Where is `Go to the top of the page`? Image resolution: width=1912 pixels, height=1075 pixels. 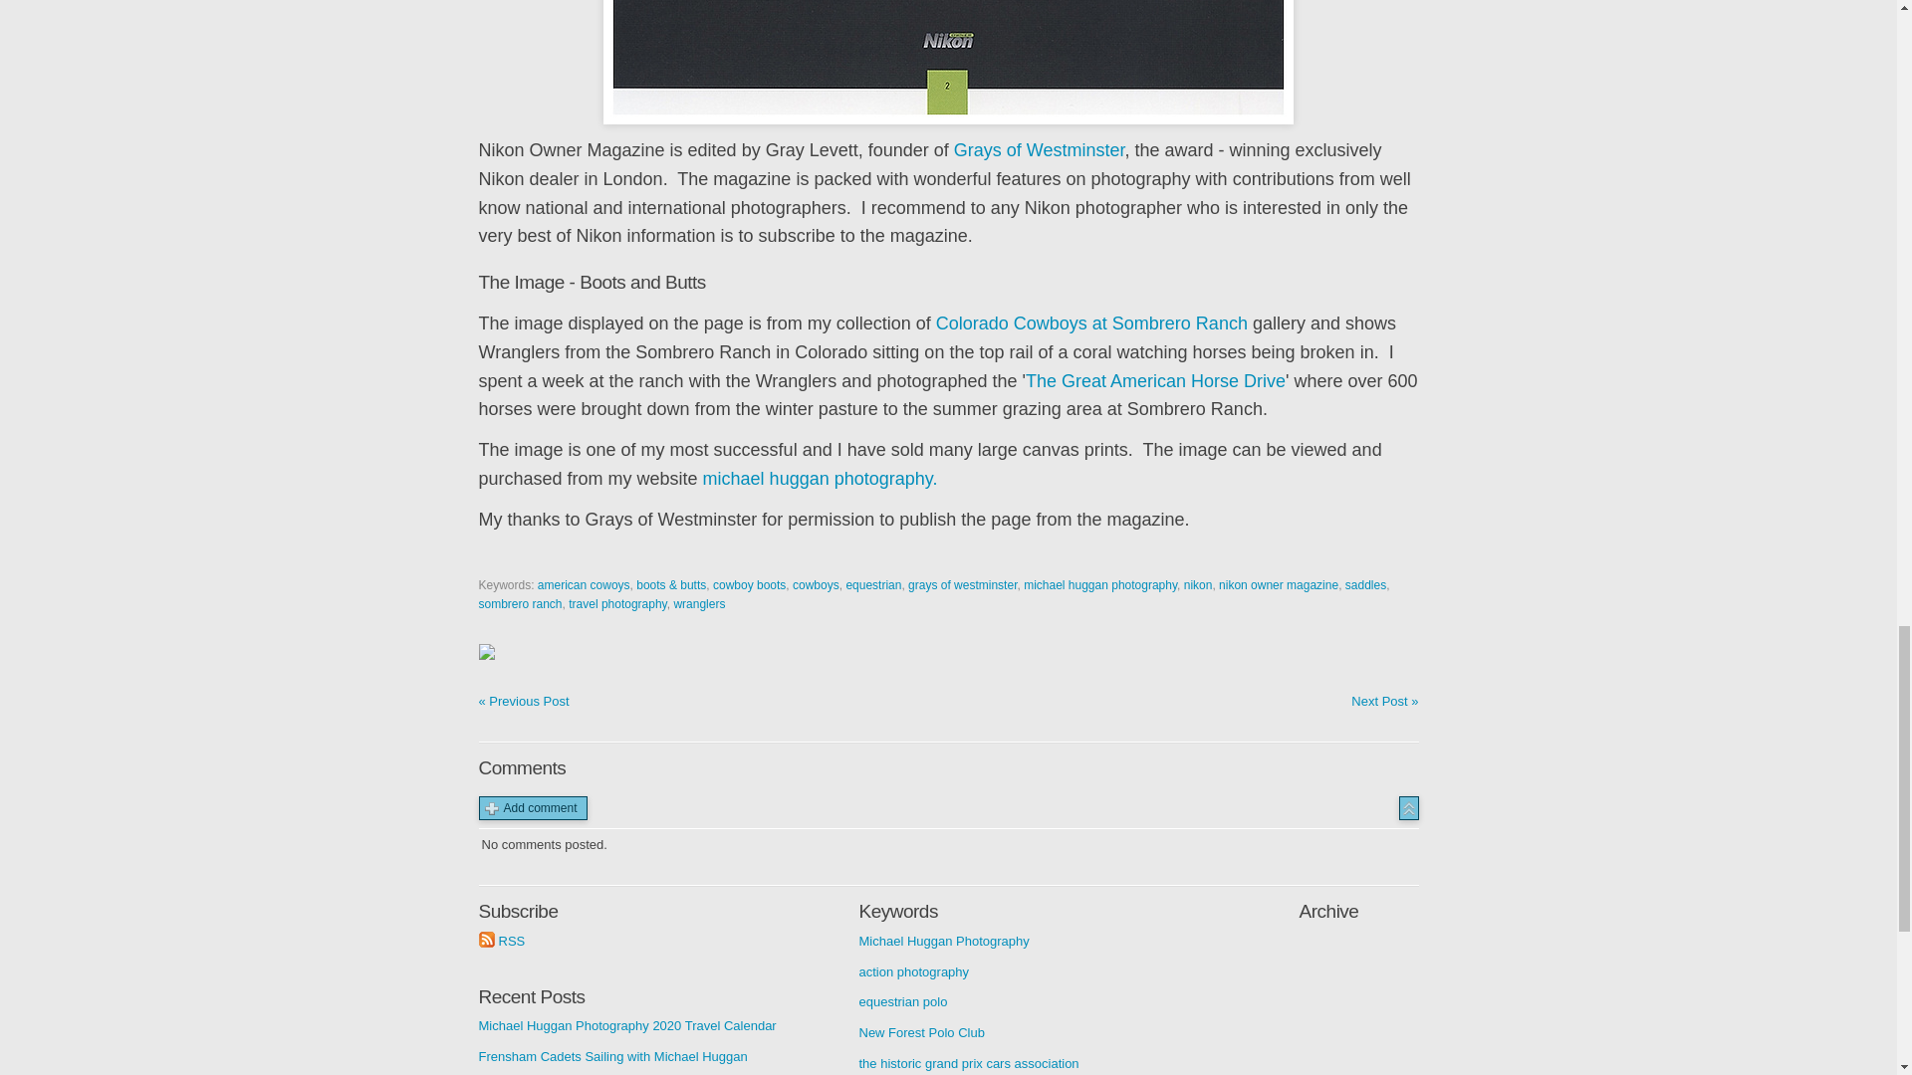 Go to the top of the page is located at coordinates (1408, 808).